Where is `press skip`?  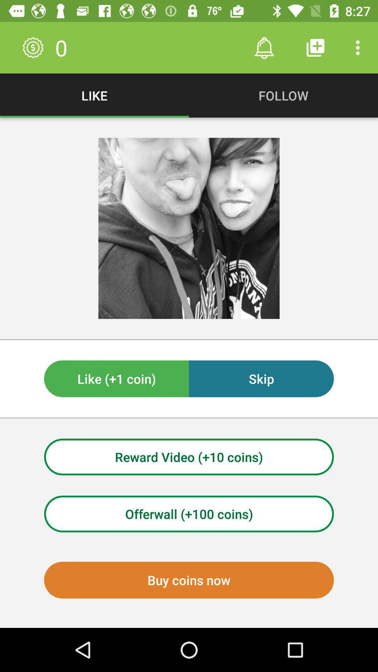
press skip is located at coordinates (261, 379).